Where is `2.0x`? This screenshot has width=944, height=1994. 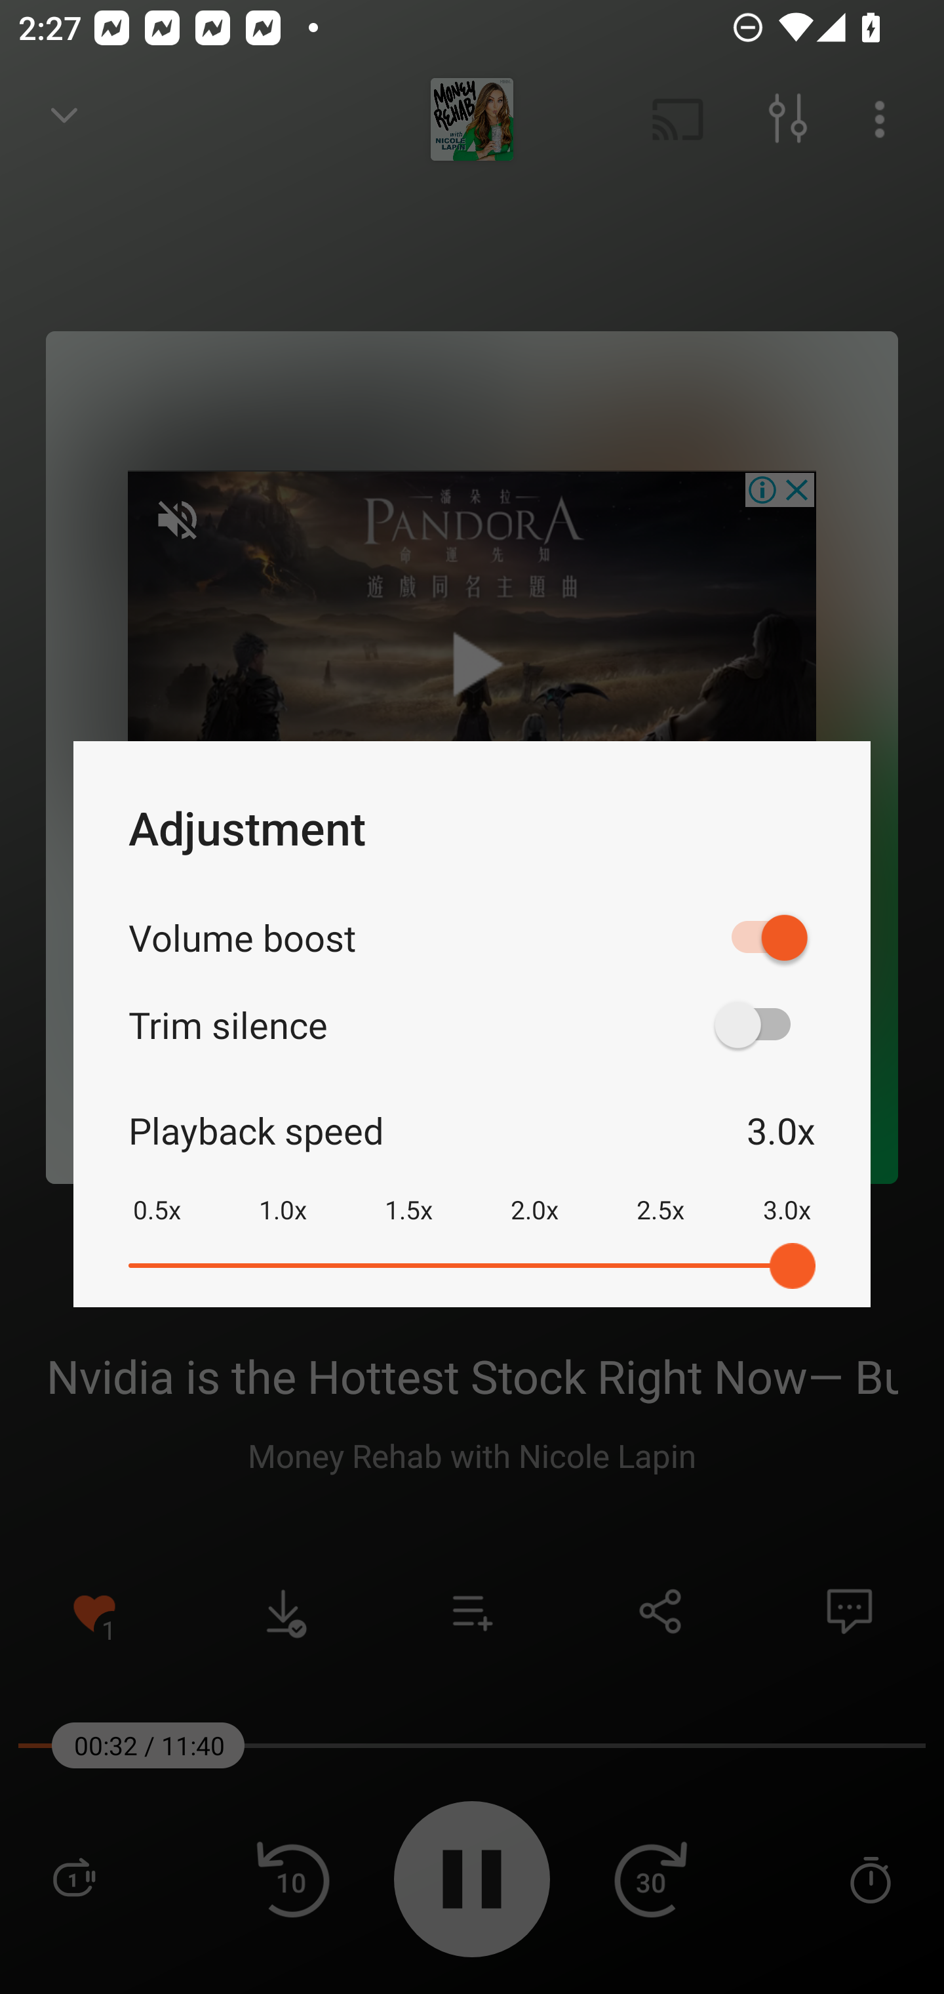 2.0x is located at coordinates (534, 1192).